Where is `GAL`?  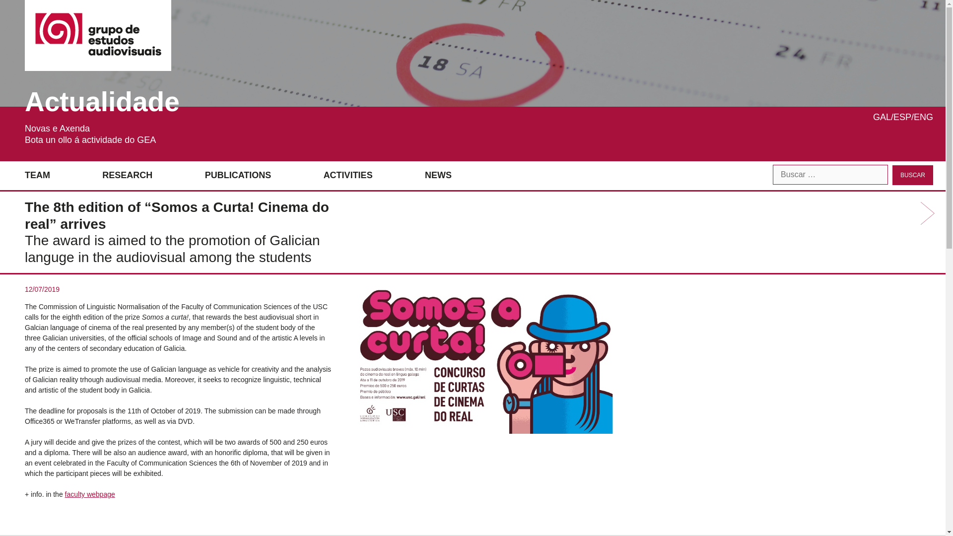 GAL is located at coordinates (882, 117).